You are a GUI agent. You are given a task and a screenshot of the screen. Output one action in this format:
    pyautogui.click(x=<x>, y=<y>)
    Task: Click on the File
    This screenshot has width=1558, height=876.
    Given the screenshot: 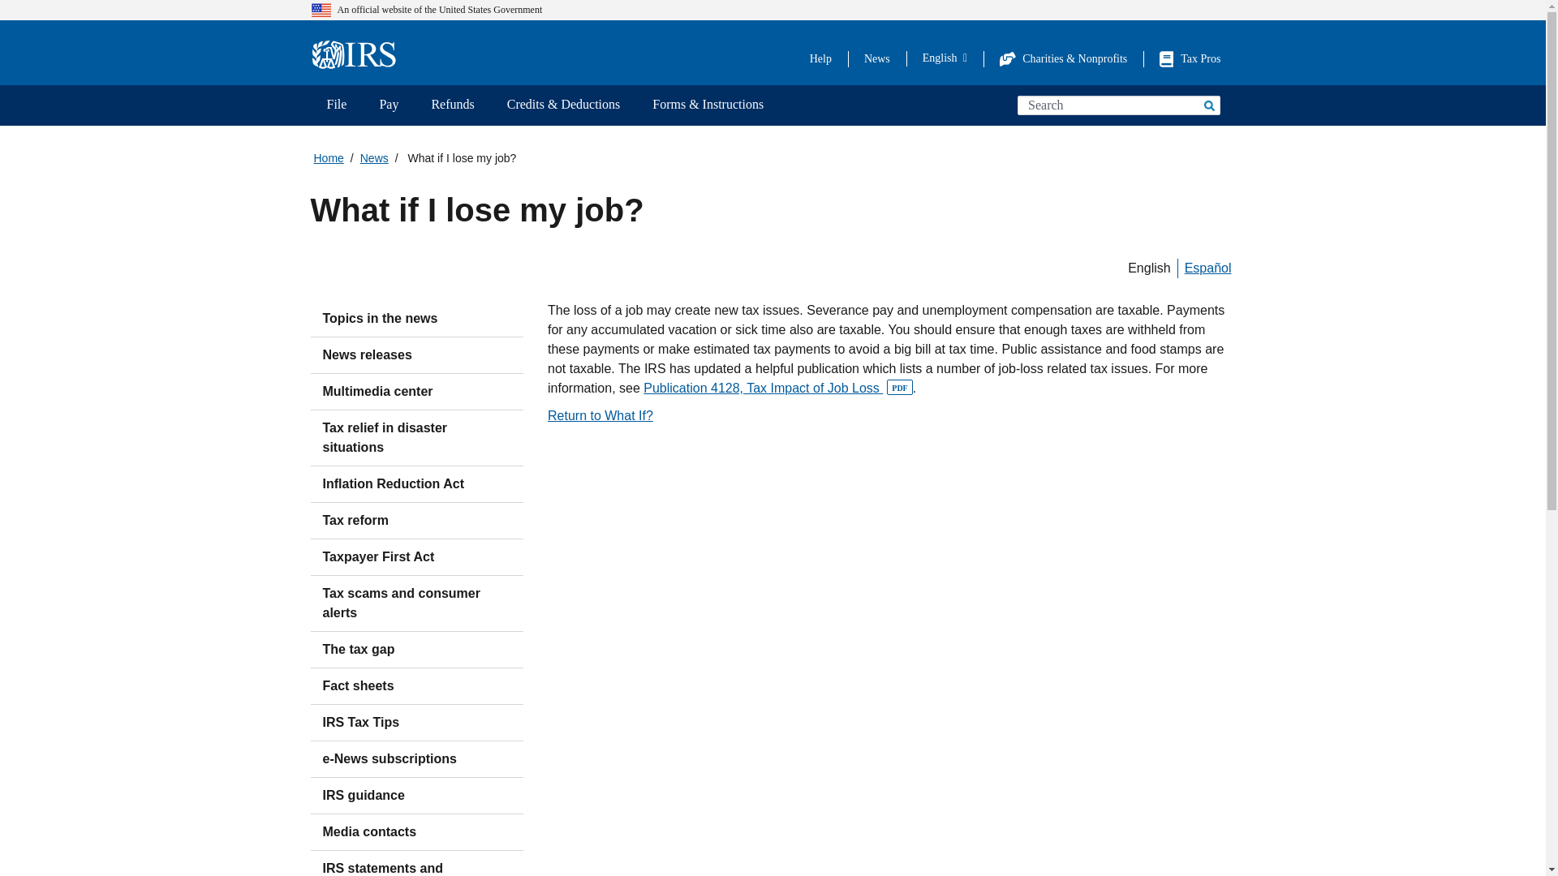 What is the action you would take?
    pyautogui.click(x=336, y=105)
    